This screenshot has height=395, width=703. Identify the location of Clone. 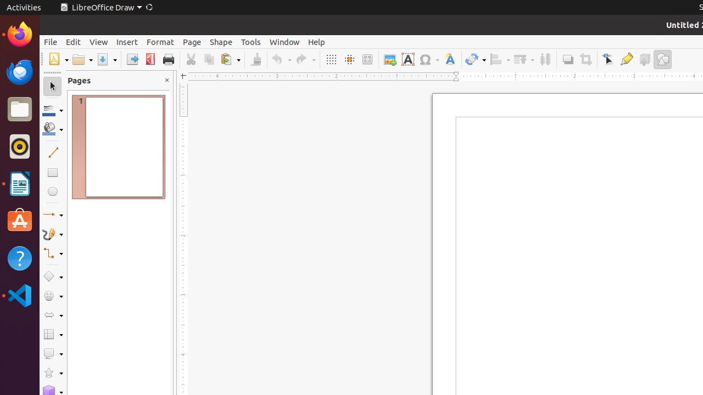
(256, 59).